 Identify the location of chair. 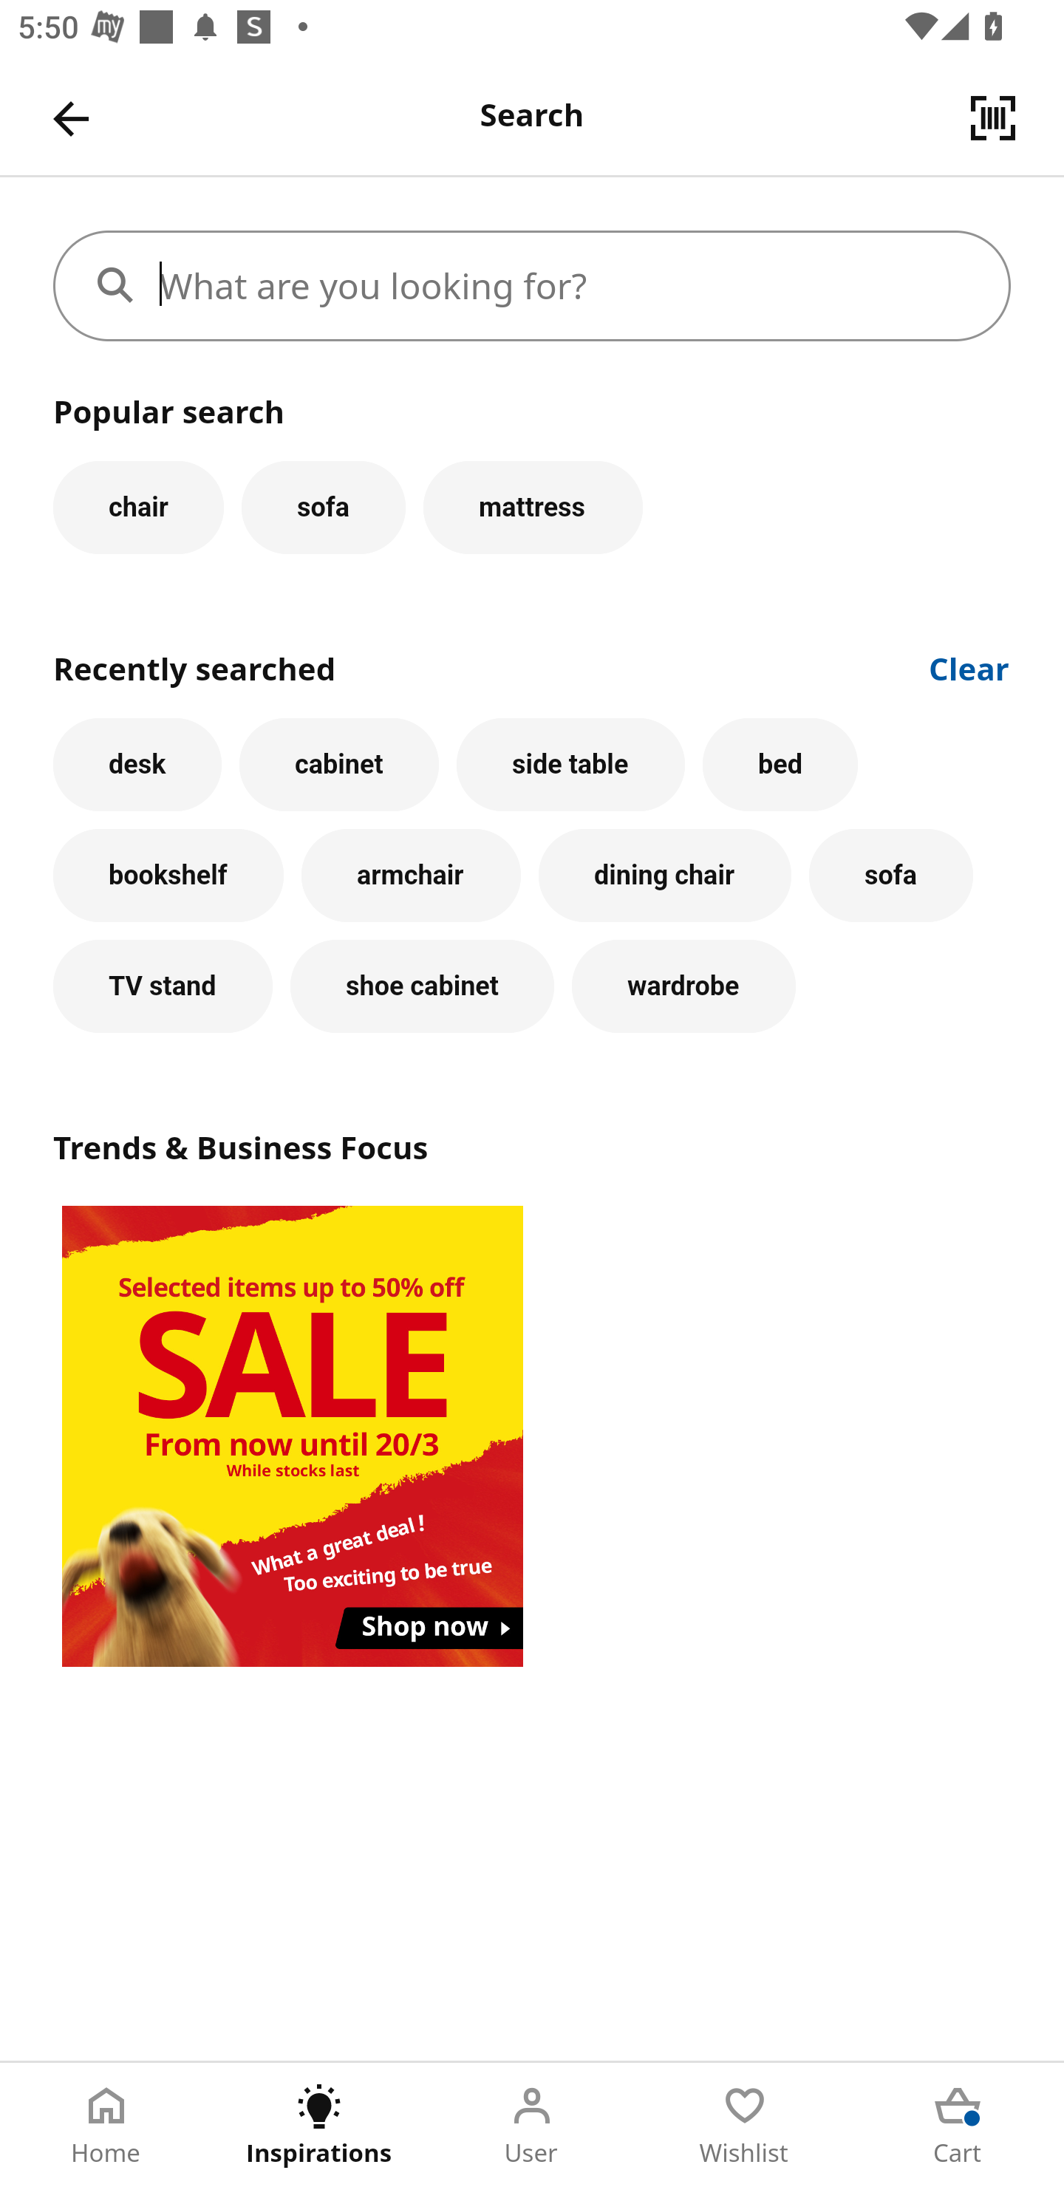
(138, 507).